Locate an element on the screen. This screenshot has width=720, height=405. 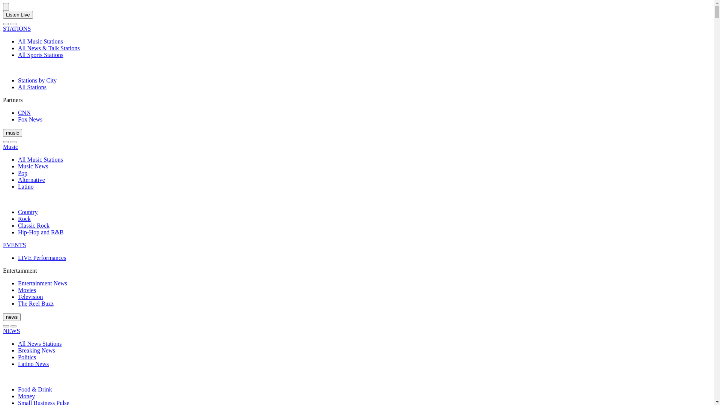
news is located at coordinates (12, 316).